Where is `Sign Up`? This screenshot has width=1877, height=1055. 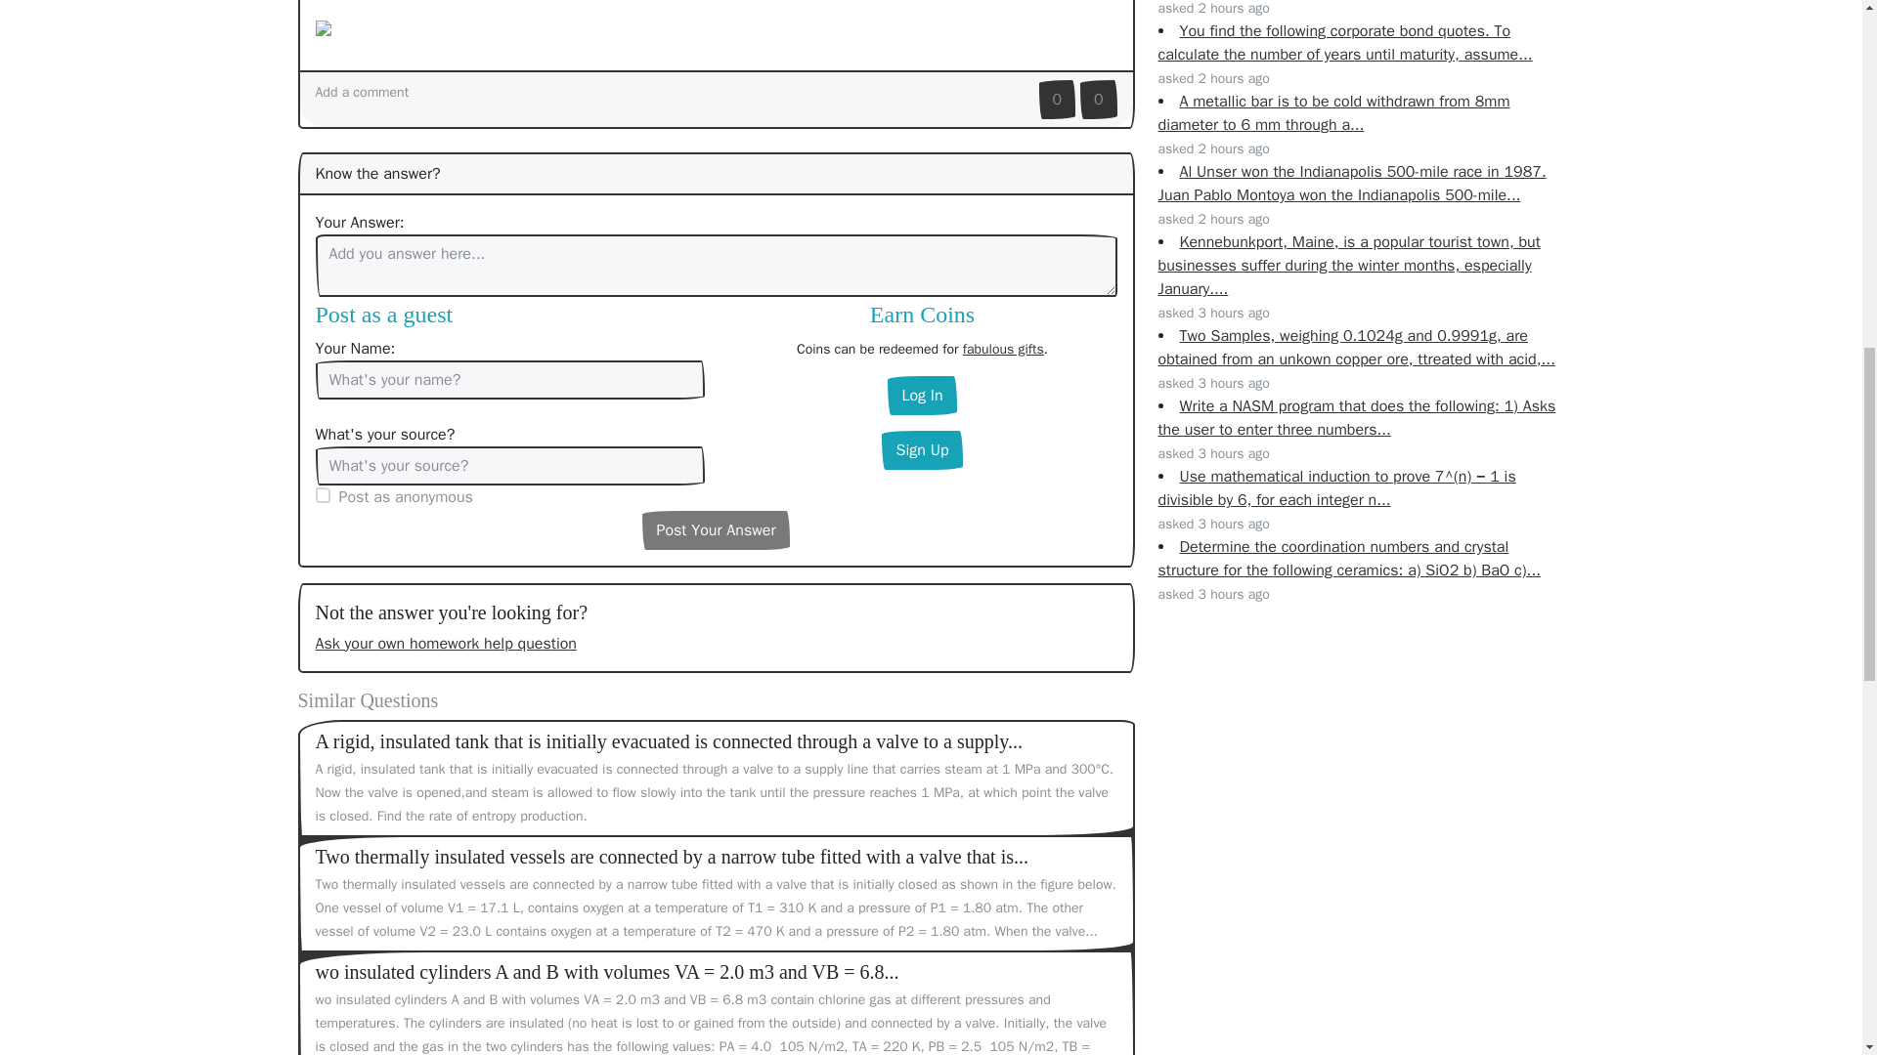 Sign Up is located at coordinates (921, 449).